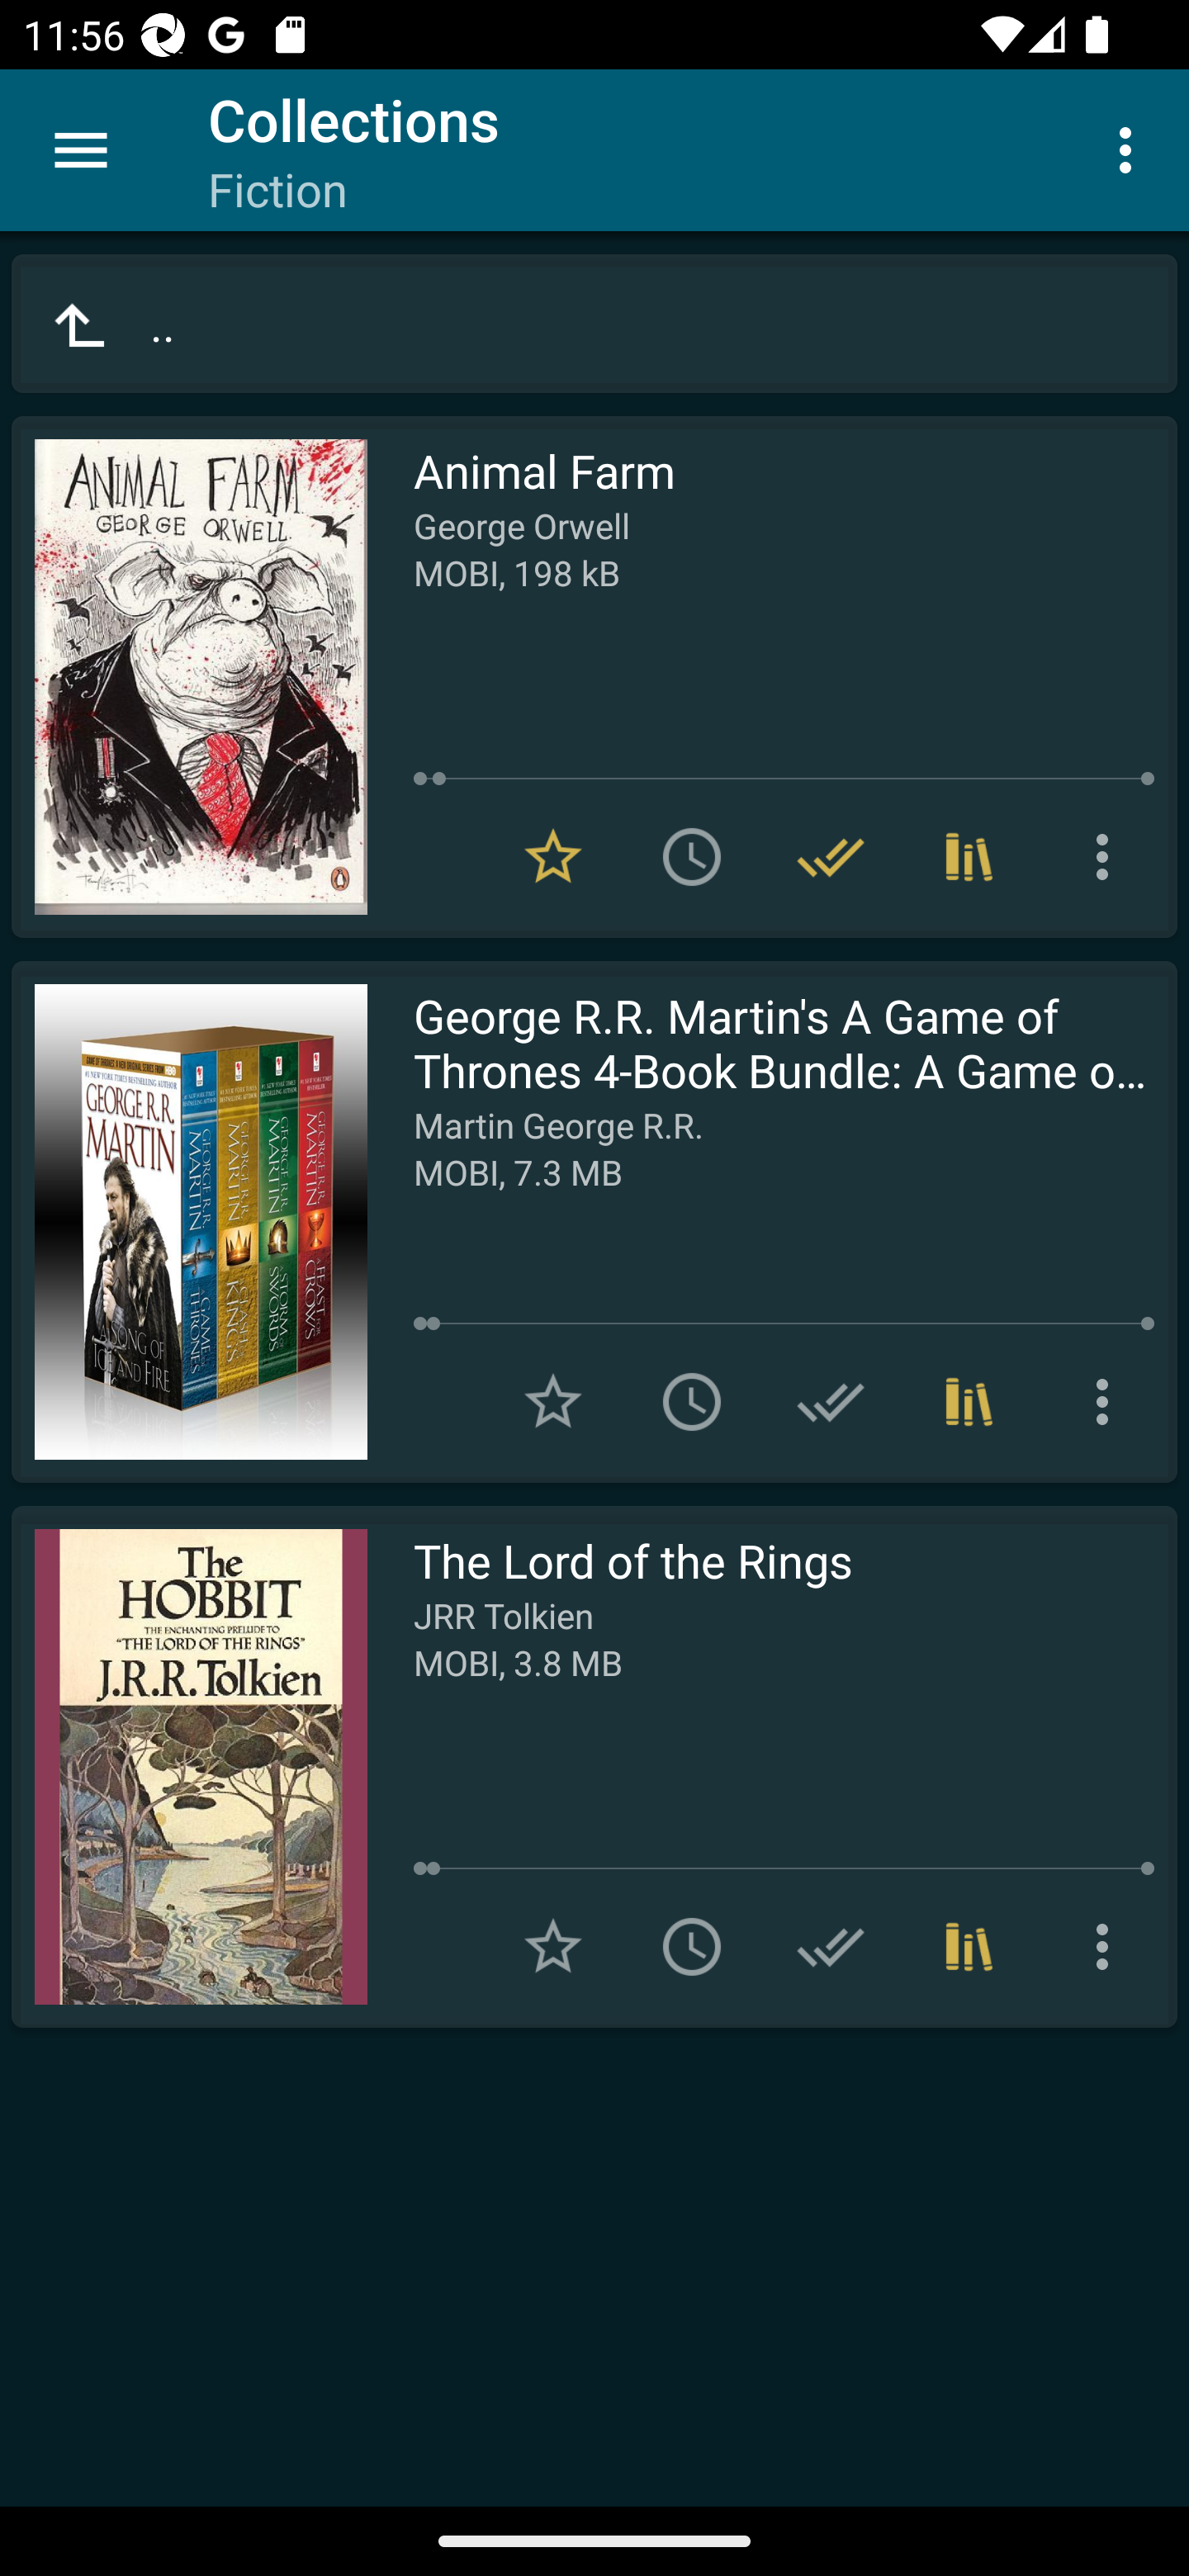  I want to click on Remove from Have read, so click(831, 857).